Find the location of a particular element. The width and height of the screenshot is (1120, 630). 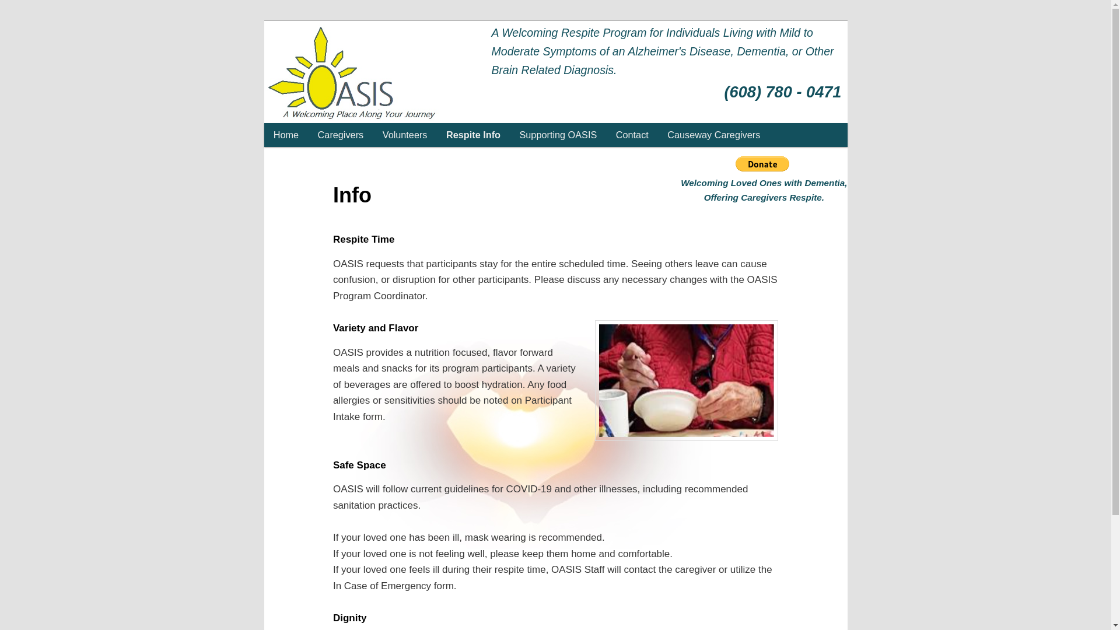

Home is located at coordinates (286, 134).